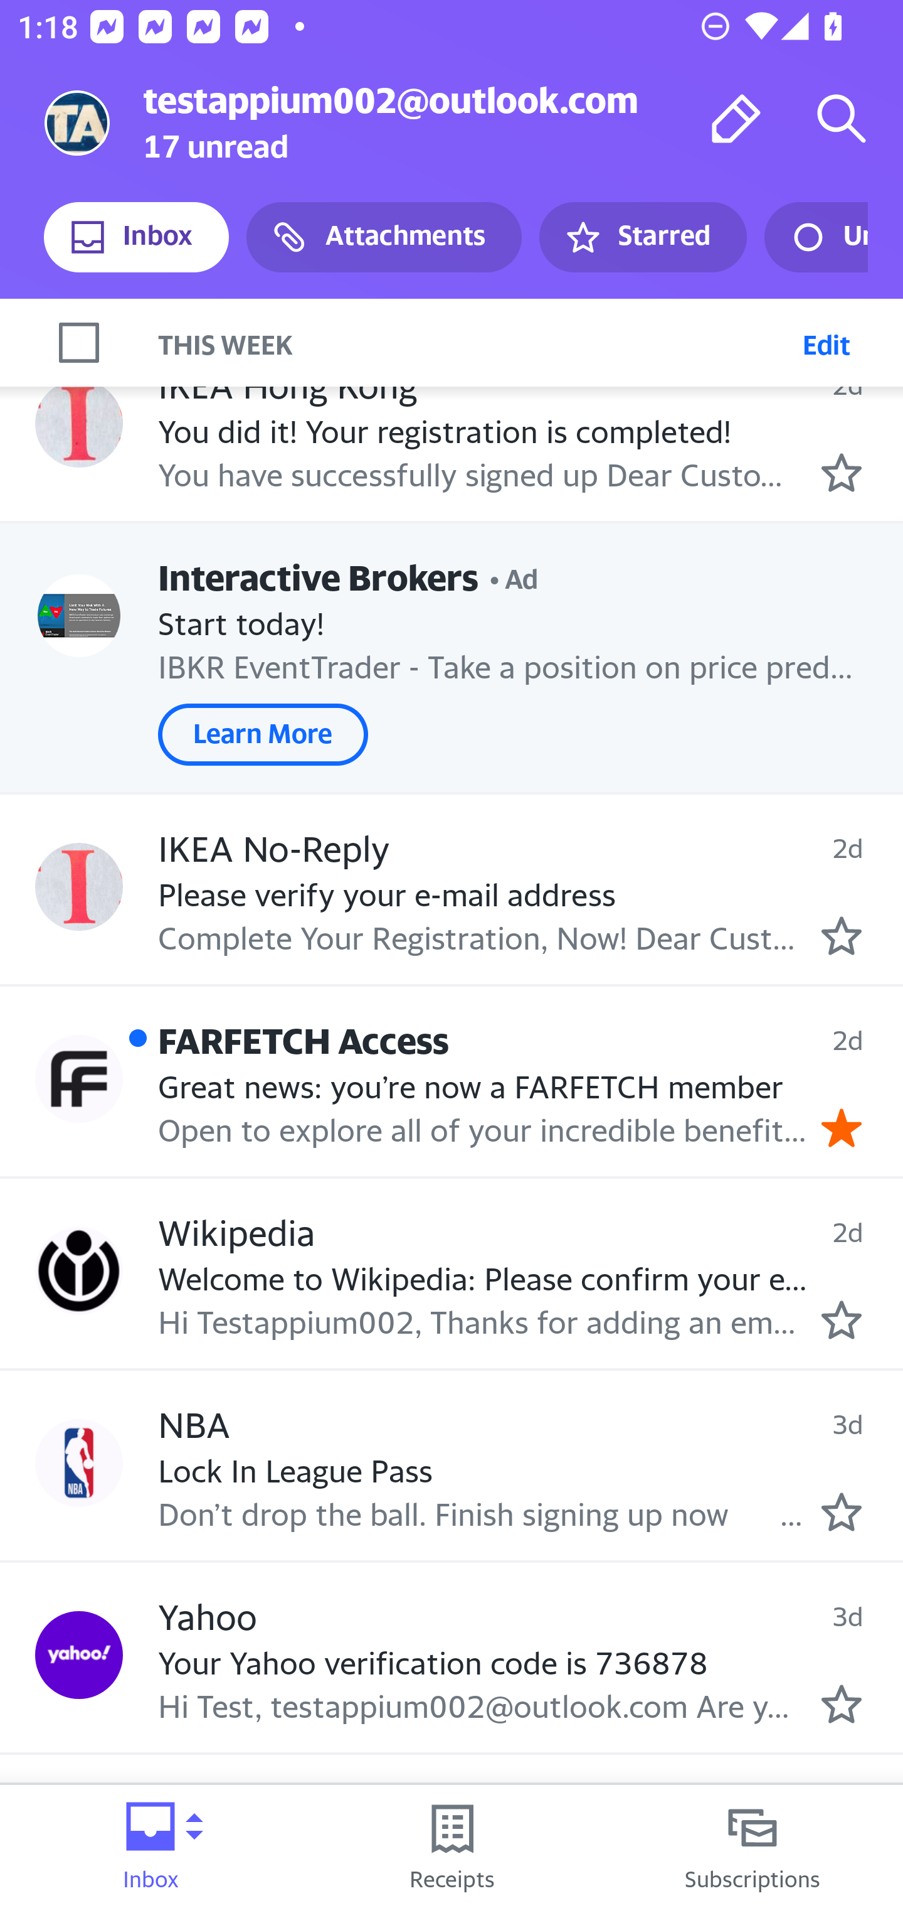 The height and width of the screenshot is (1908, 903). I want to click on Attachments, so click(384, 237).